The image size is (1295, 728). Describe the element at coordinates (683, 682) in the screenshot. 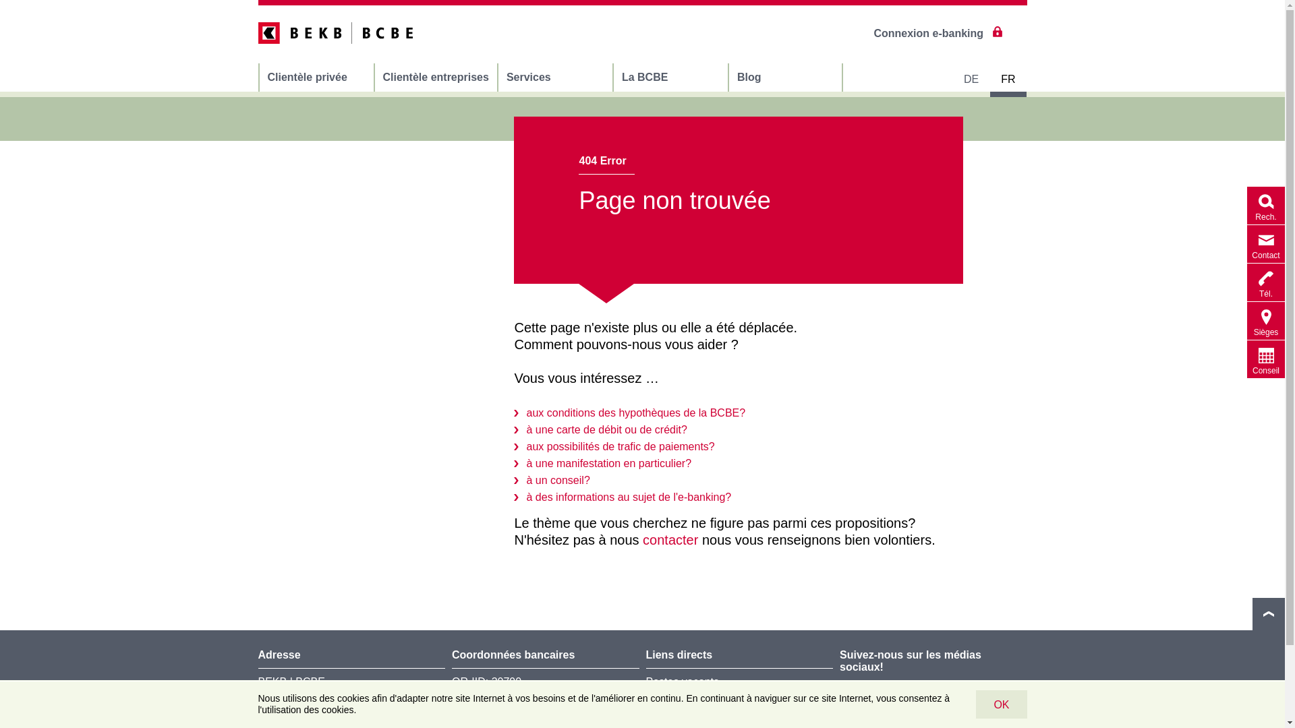

I see `Postes vacants` at that location.